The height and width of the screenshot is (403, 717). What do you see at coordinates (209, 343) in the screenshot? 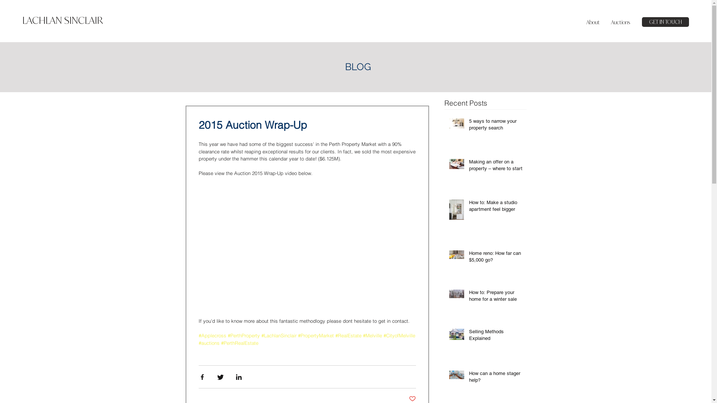
I see `#auctions` at bounding box center [209, 343].